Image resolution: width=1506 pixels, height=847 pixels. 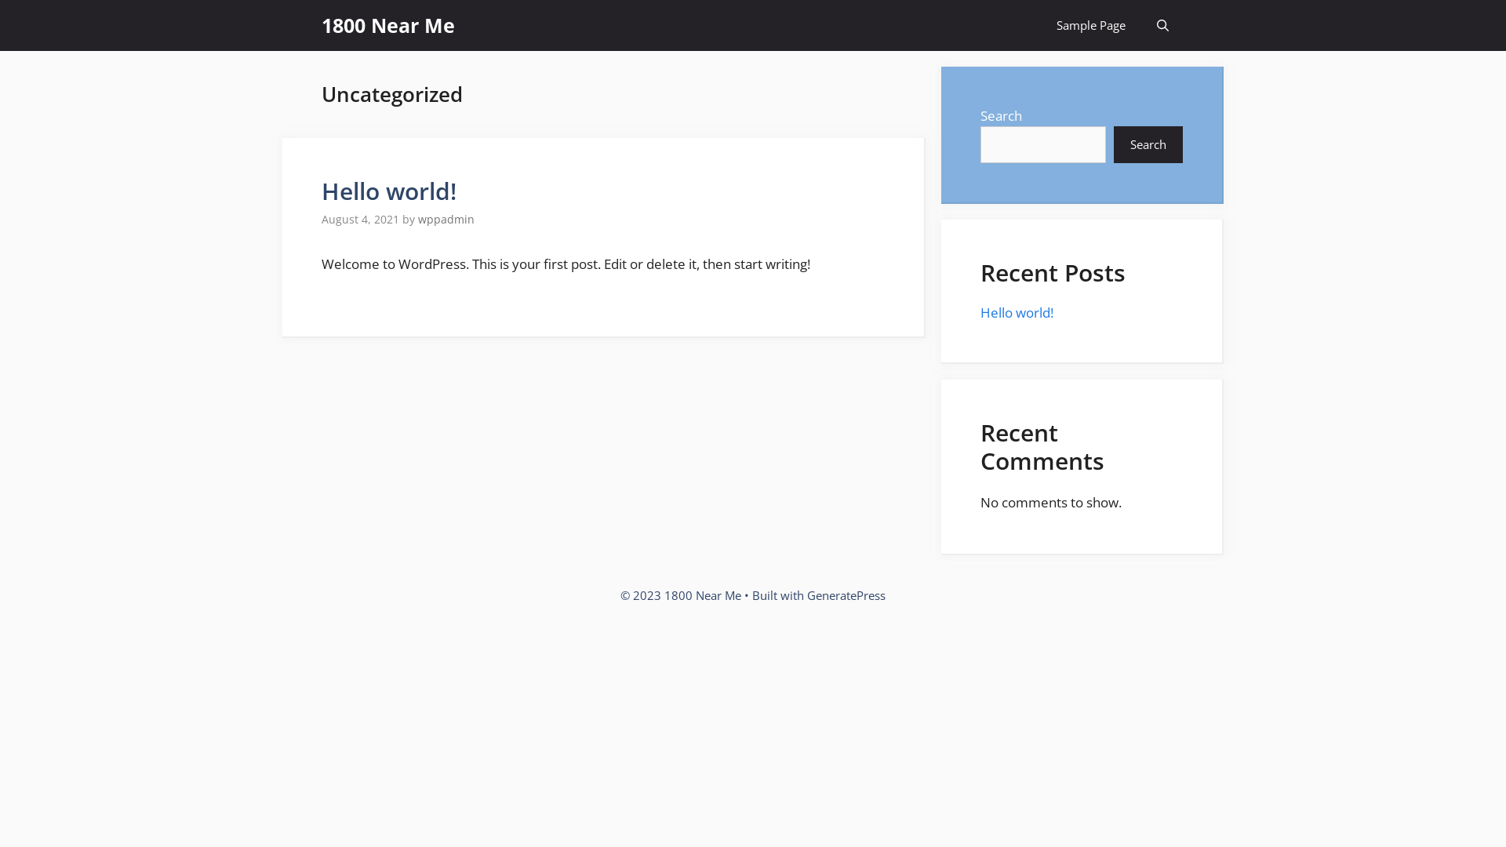 What do you see at coordinates (389, 191) in the screenshot?
I see `Hello world!` at bounding box center [389, 191].